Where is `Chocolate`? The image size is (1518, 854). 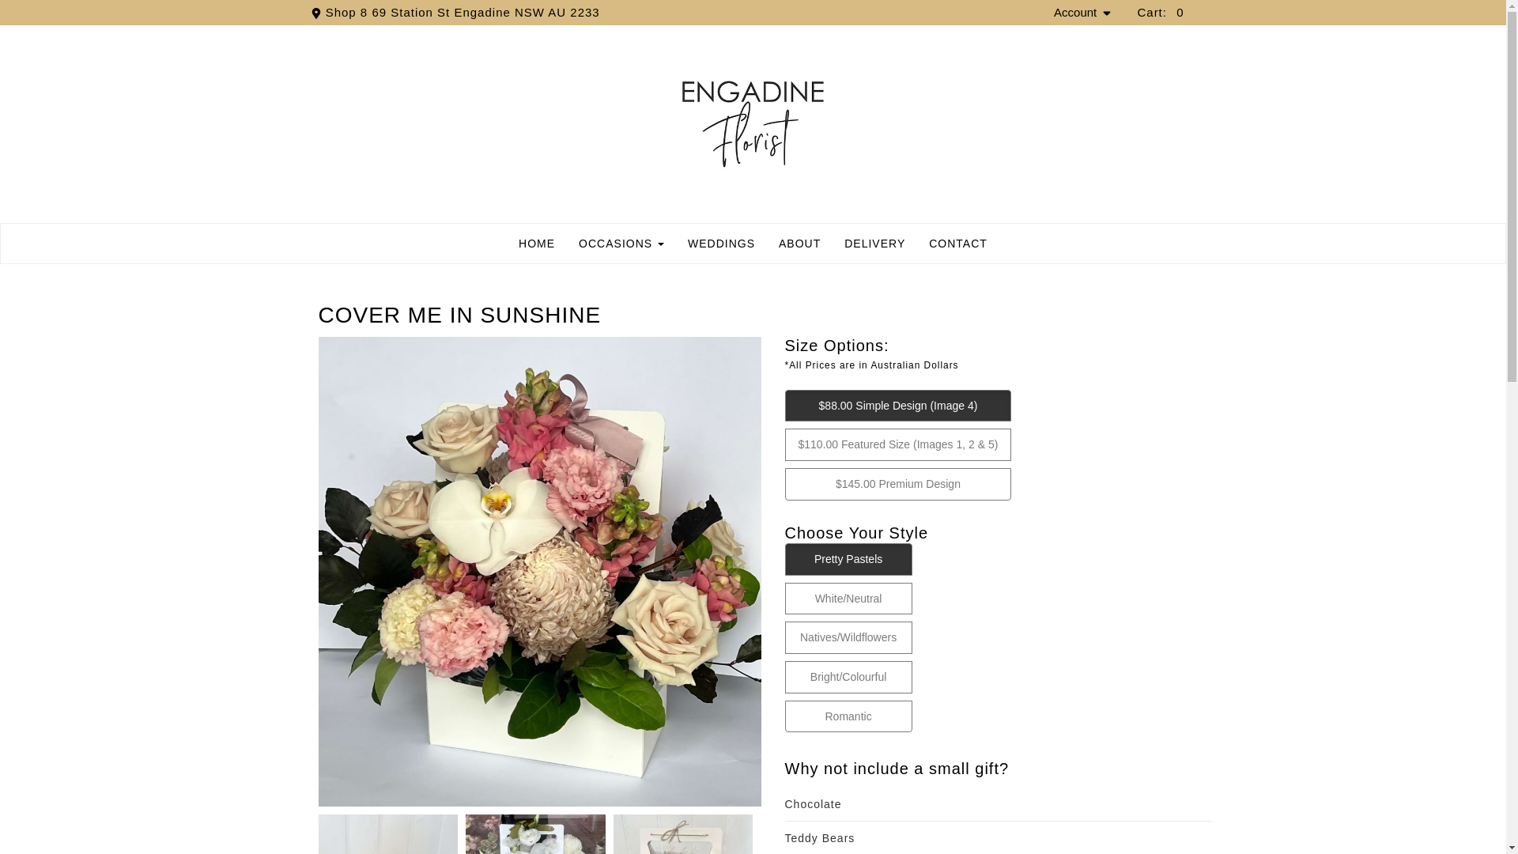
Chocolate is located at coordinates (998, 803).